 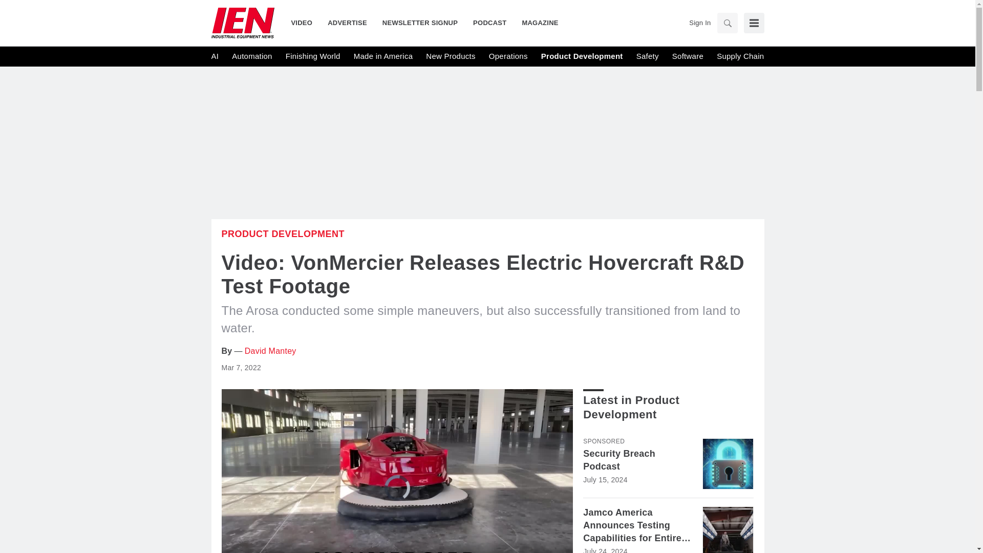 What do you see at coordinates (252, 56) in the screenshot?
I see `Automation` at bounding box center [252, 56].